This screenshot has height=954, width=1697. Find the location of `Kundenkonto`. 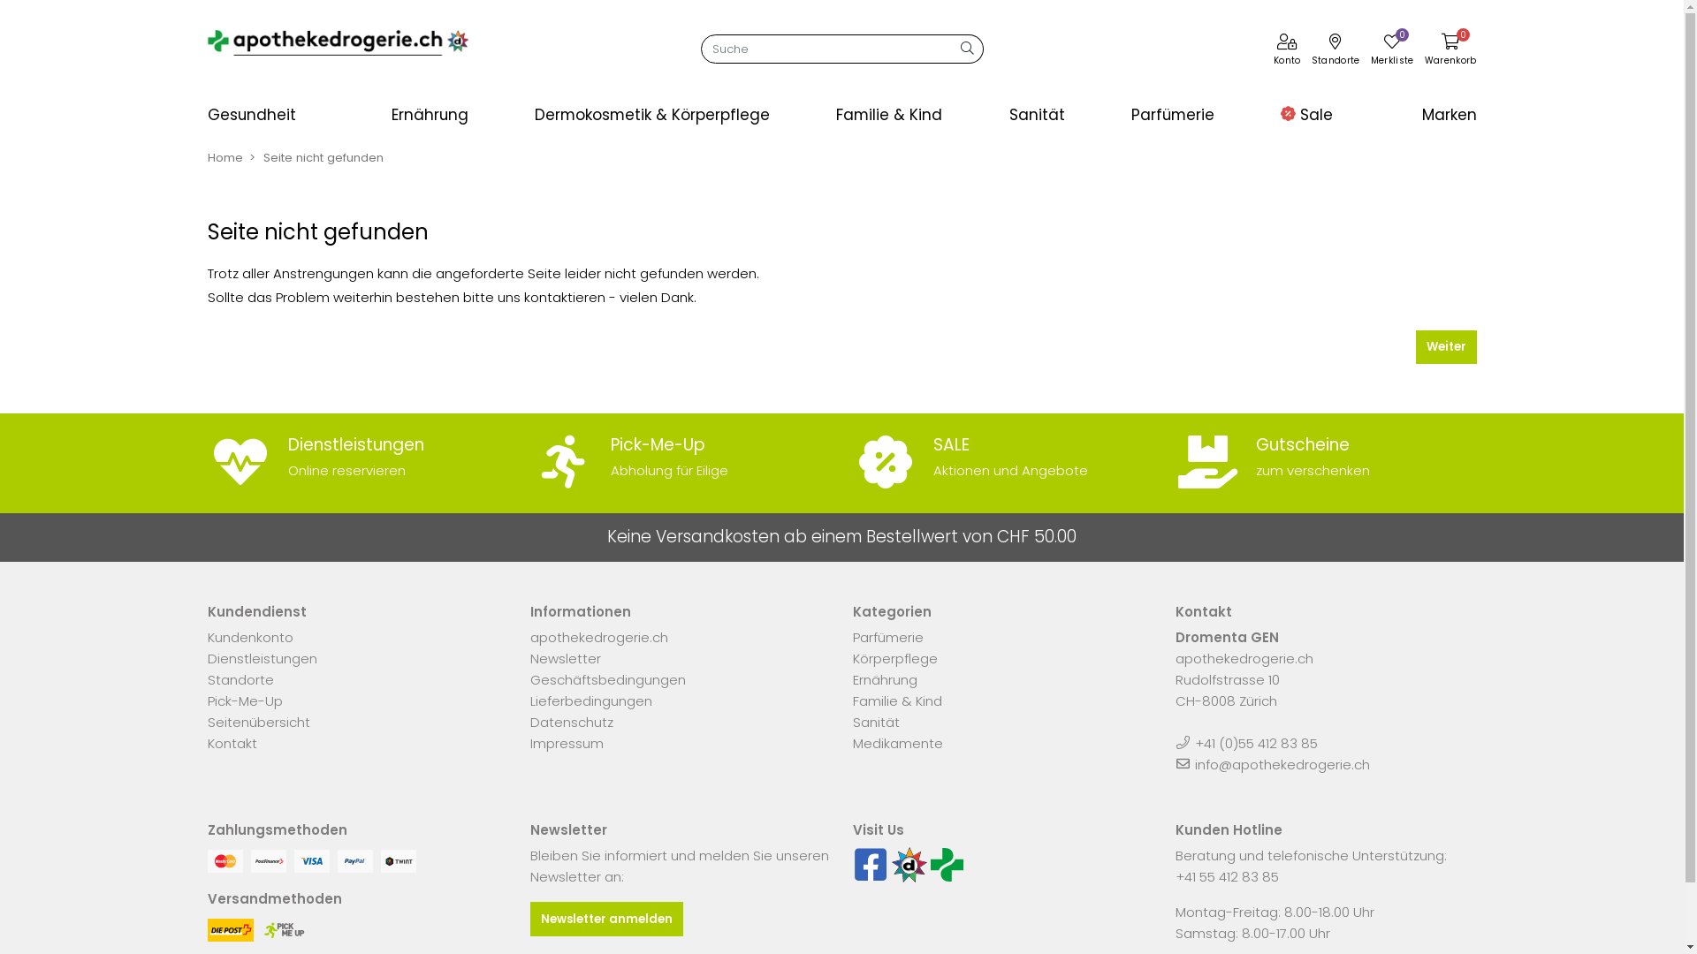

Kundenkonto is located at coordinates (249, 638).